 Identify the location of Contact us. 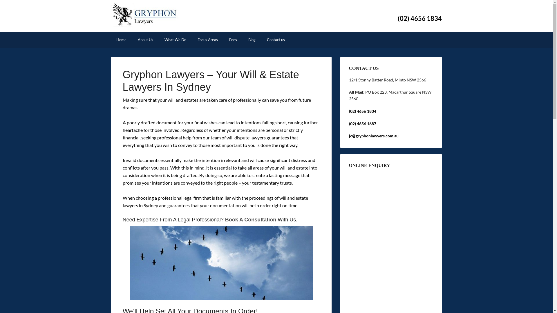
(276, 40).